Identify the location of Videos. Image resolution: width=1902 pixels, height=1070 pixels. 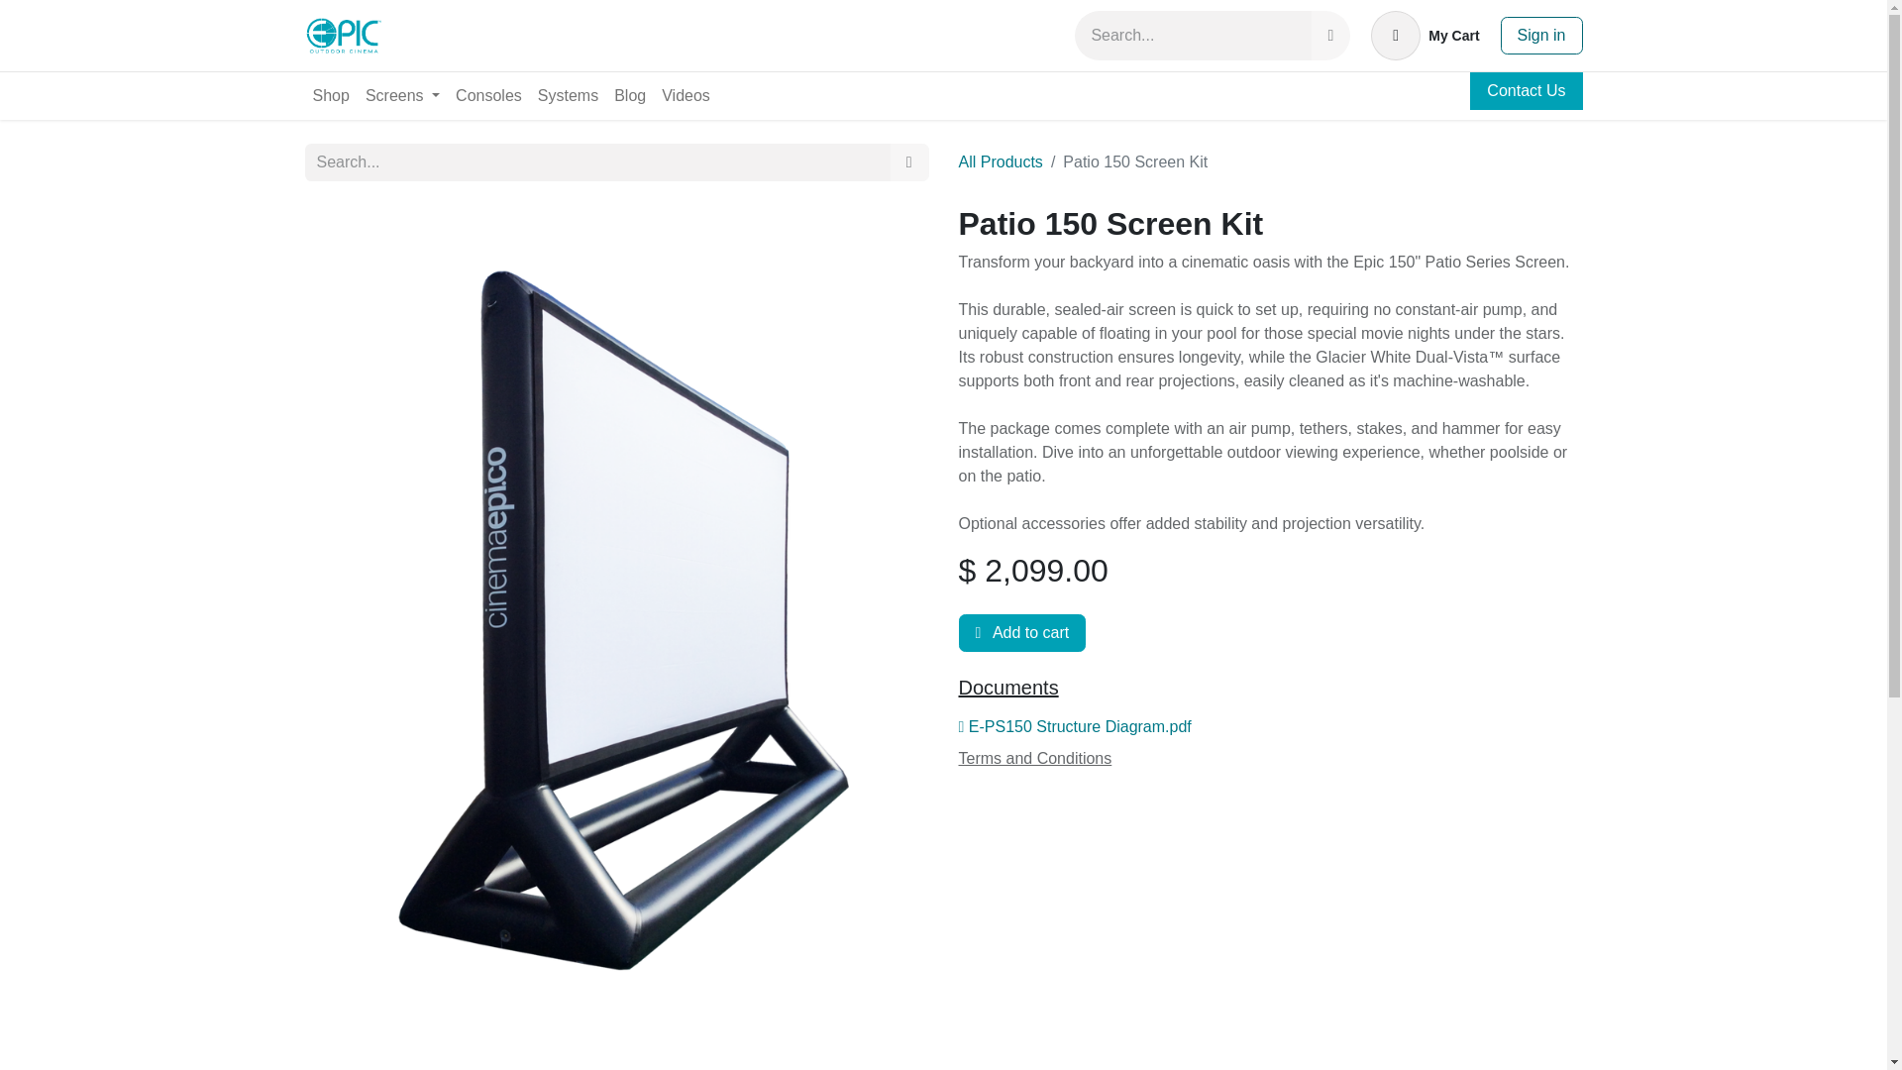
(569, 95).